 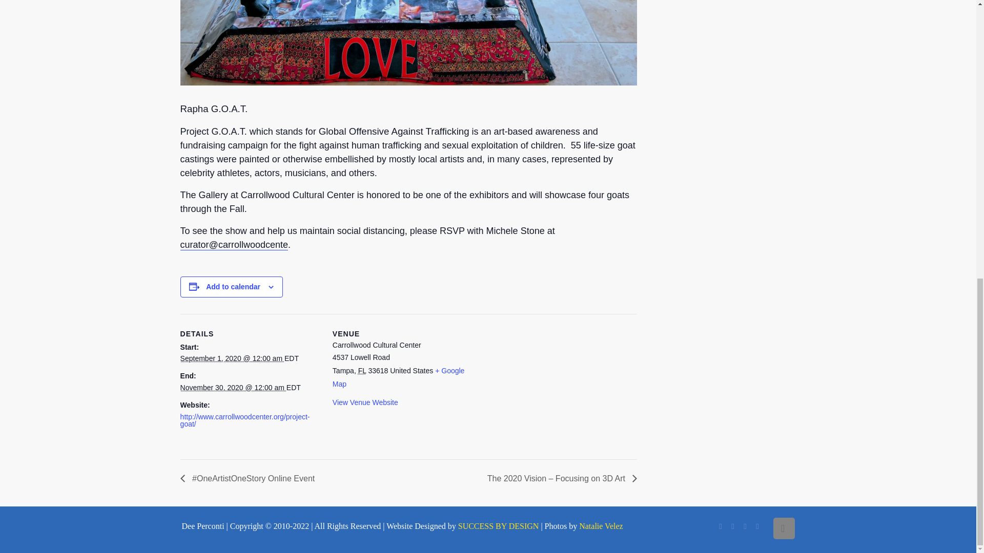 What do you see at coordinates (721, 526) in the screenshot?
I see `Facebook` at bounding box center [721, 526].